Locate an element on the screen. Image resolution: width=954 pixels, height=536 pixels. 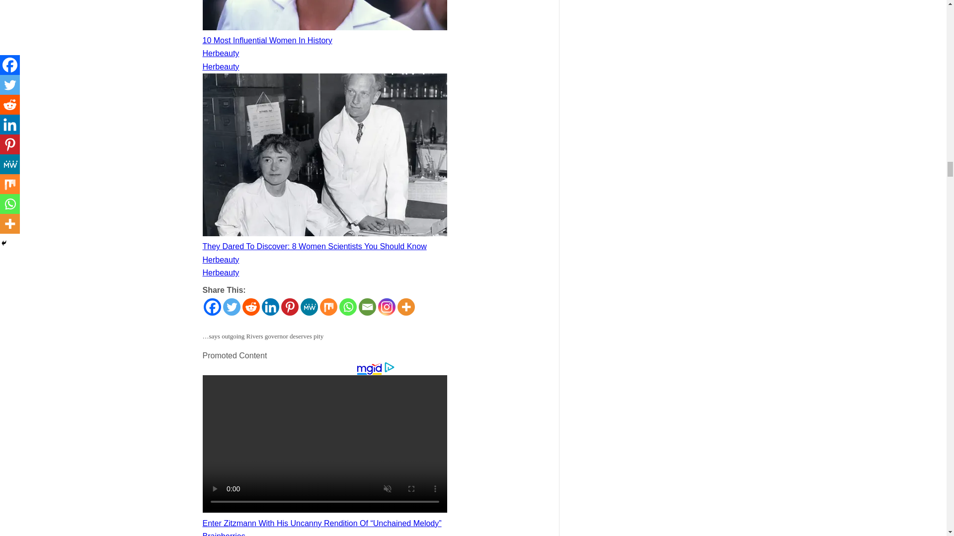
Pinterest is located at coordinates (290, 307).